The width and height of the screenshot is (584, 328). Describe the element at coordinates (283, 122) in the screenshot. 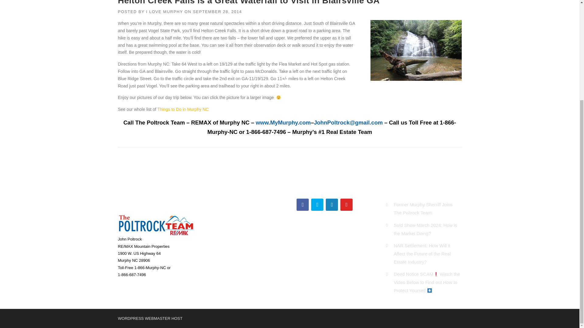

I see `The Poltrock Team at REMAX in Murphy NC Website` at that location.